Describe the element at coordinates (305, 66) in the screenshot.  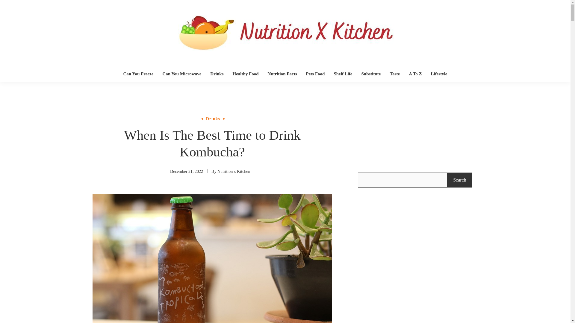
I see `NUTRITION X KITCHEN` at that location.